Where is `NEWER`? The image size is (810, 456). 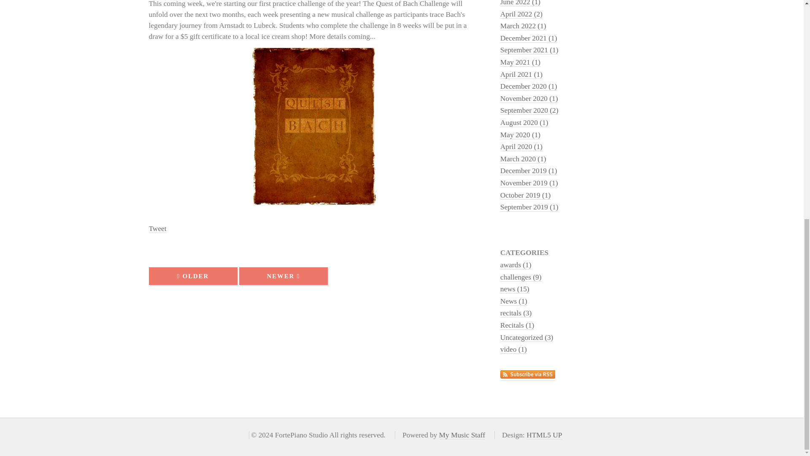 NEWER is located at coordinates (283, 276).